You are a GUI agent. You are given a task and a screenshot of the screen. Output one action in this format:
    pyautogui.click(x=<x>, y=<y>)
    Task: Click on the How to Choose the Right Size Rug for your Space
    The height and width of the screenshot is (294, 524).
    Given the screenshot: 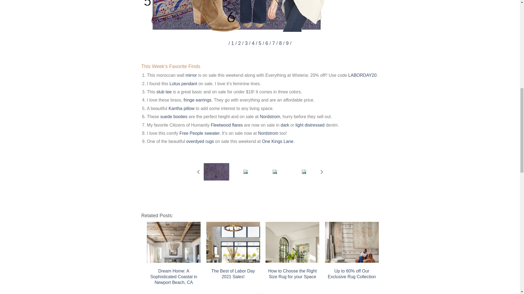 What is the action you would take?
    pyautogui.click(x=292, y=242)
    